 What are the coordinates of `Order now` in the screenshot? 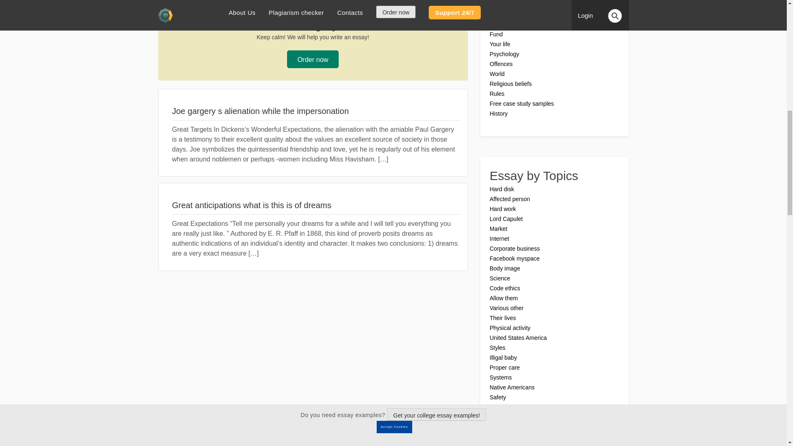 It's located at (313, 59).